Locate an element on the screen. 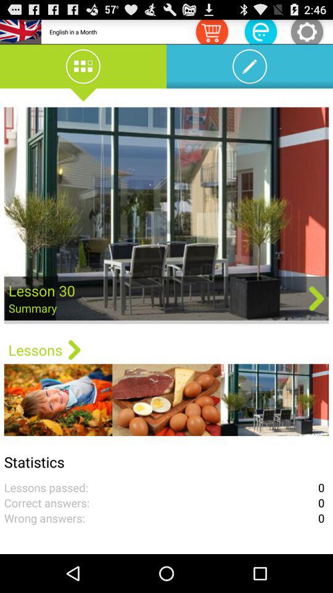 The height and width of the screenshot is (593, 333). access settings is located at coordinates (307, 31).